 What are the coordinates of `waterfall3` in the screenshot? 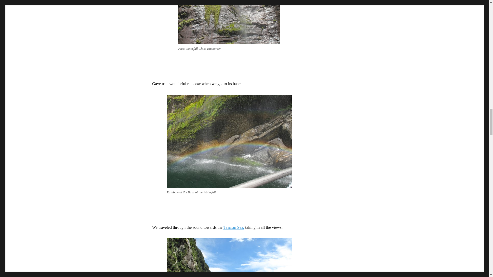 It's located at (229, 141).